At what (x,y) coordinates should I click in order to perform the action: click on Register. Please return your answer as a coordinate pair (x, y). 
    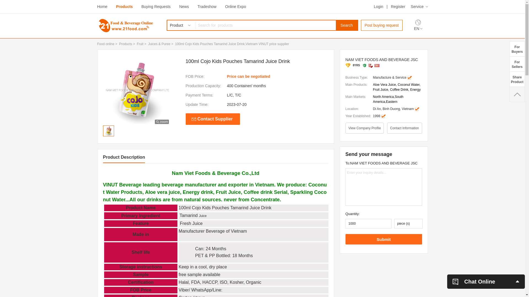
    Looking at the image, I should click on (398, 7).